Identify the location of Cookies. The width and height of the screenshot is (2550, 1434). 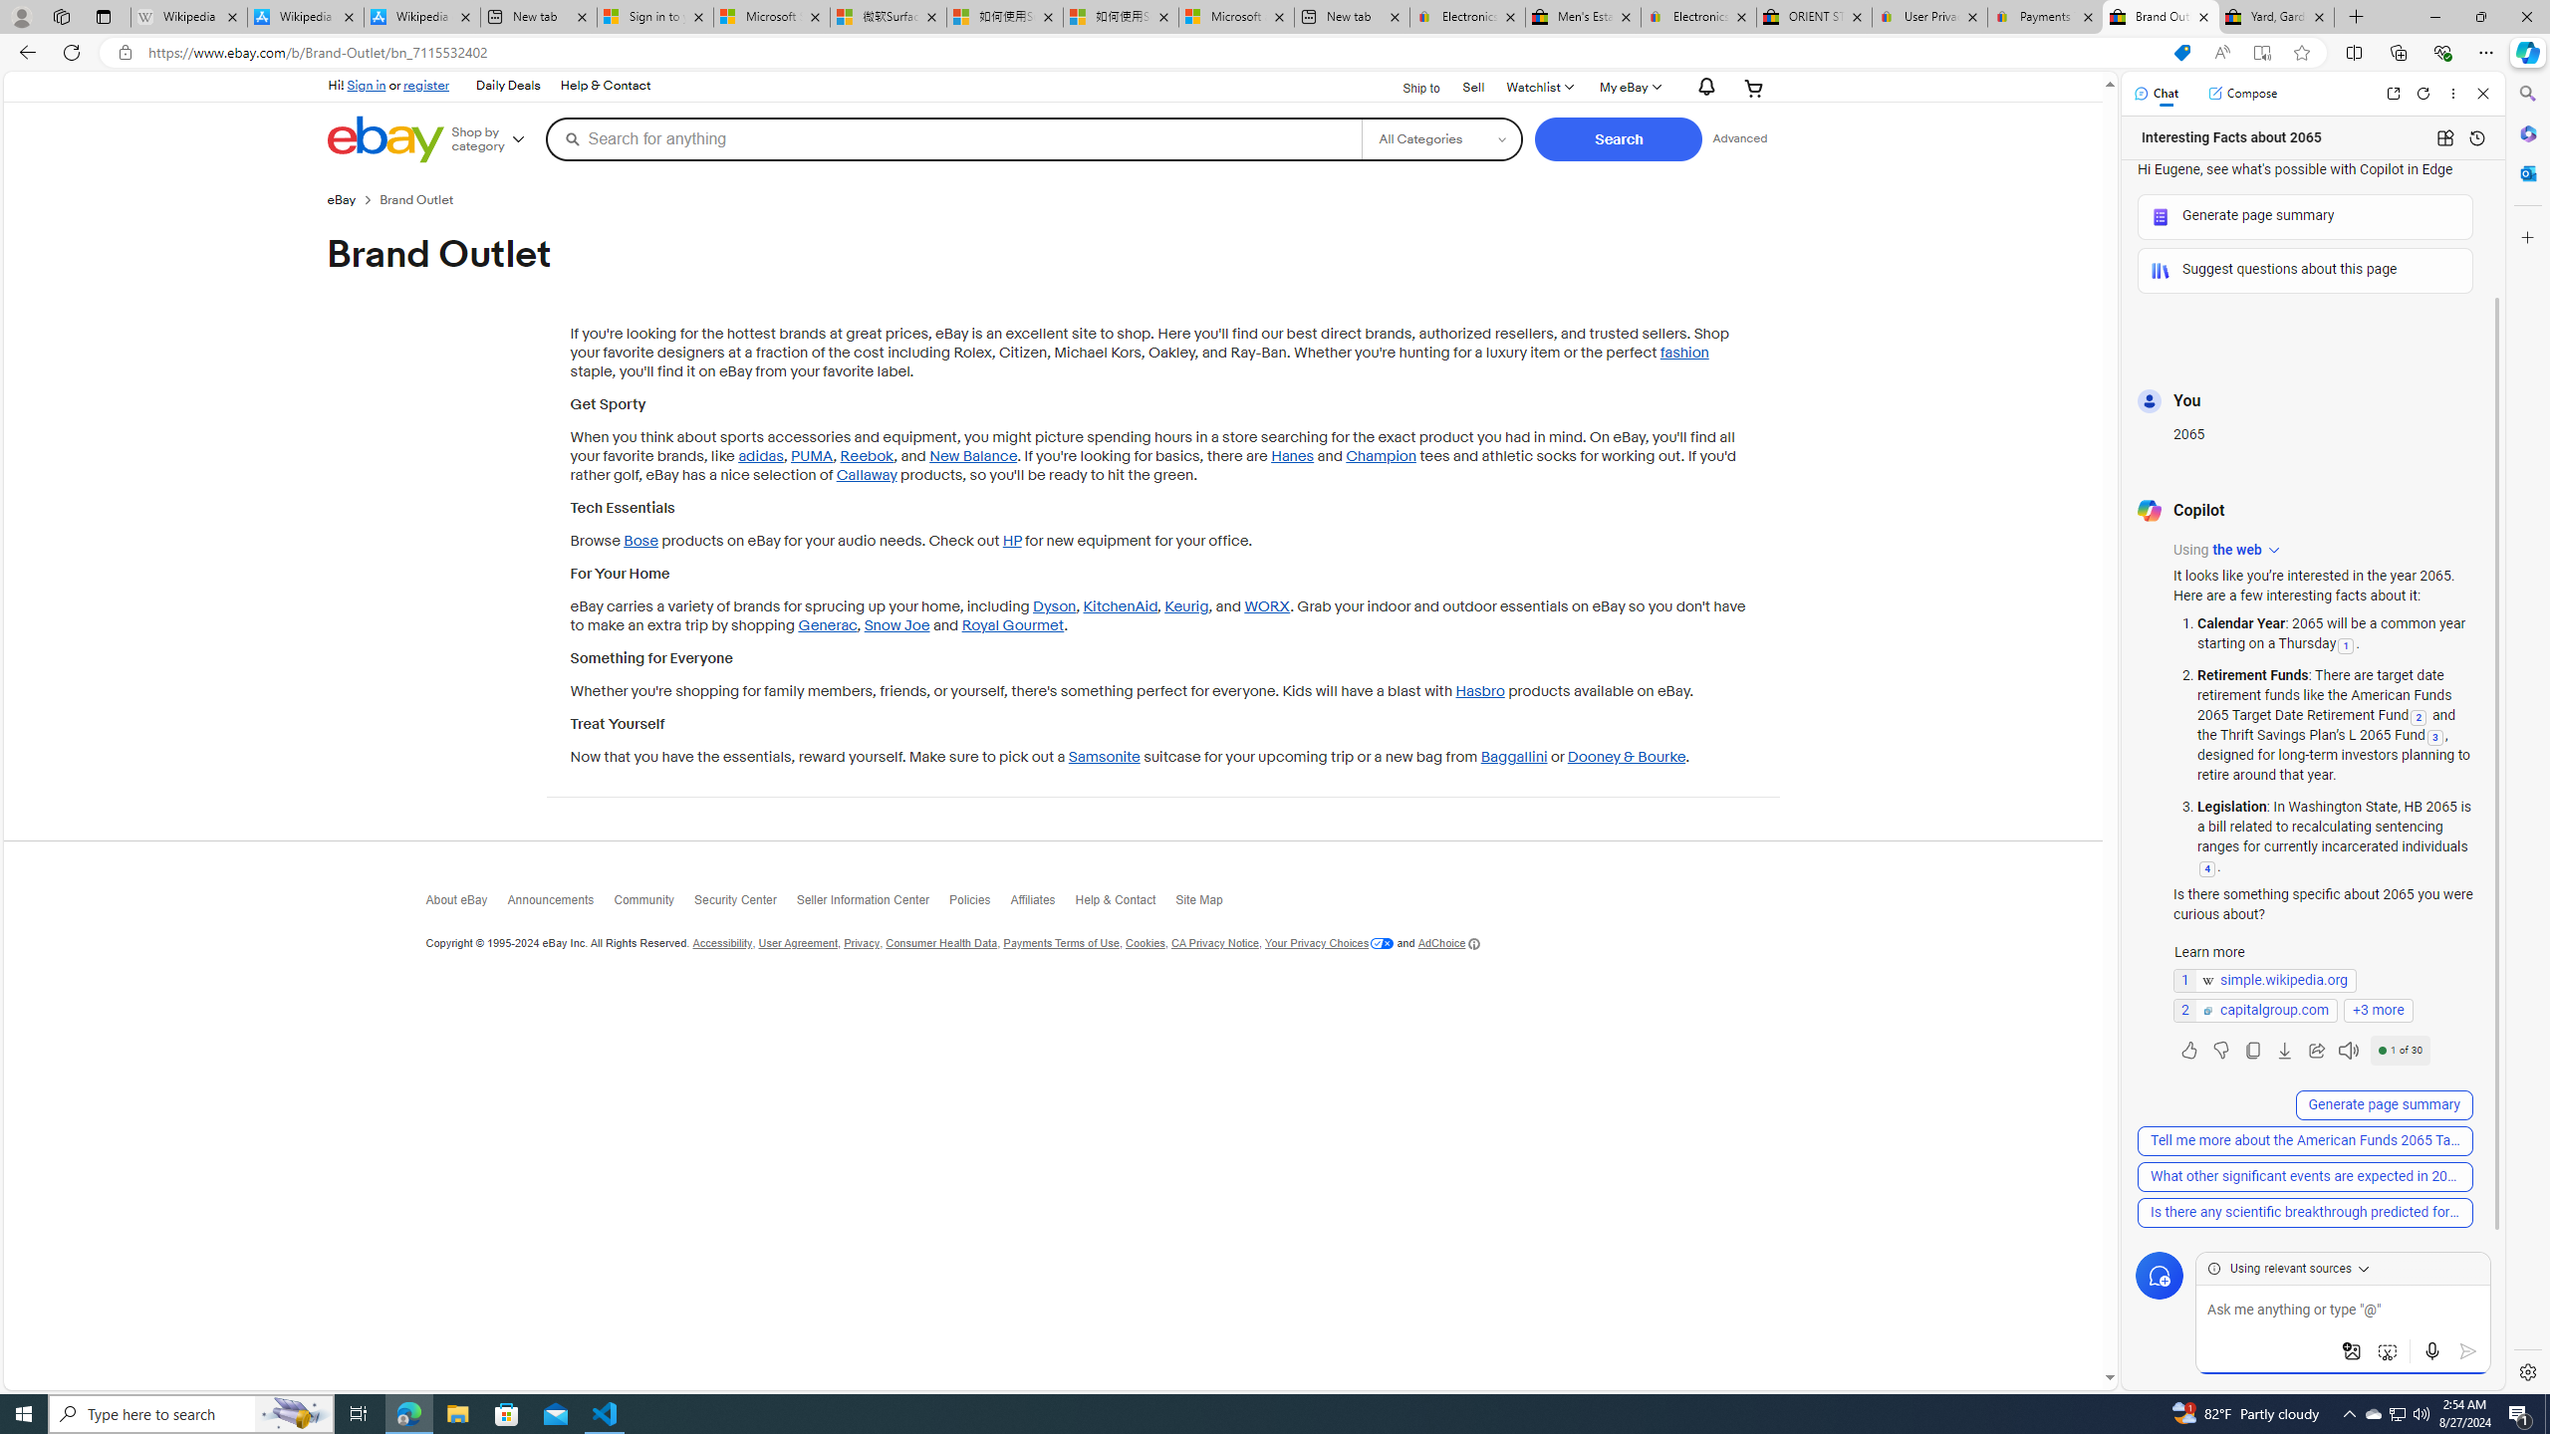
(1144, 943).